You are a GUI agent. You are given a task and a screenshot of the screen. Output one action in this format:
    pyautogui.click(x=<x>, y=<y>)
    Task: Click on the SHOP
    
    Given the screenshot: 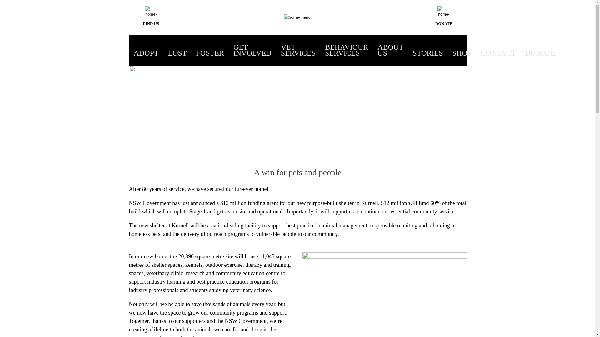 What is the action you would take?
    pyautogui.click(x=462, y=53)
    